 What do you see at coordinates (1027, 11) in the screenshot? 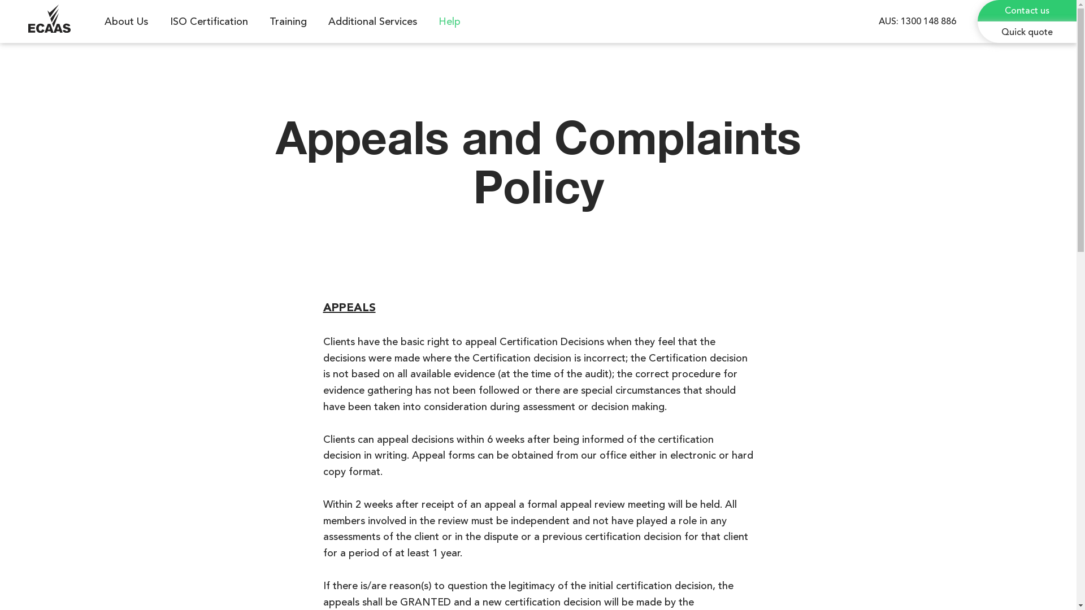
I see `Contact us` at bounding box center [1027, 11].